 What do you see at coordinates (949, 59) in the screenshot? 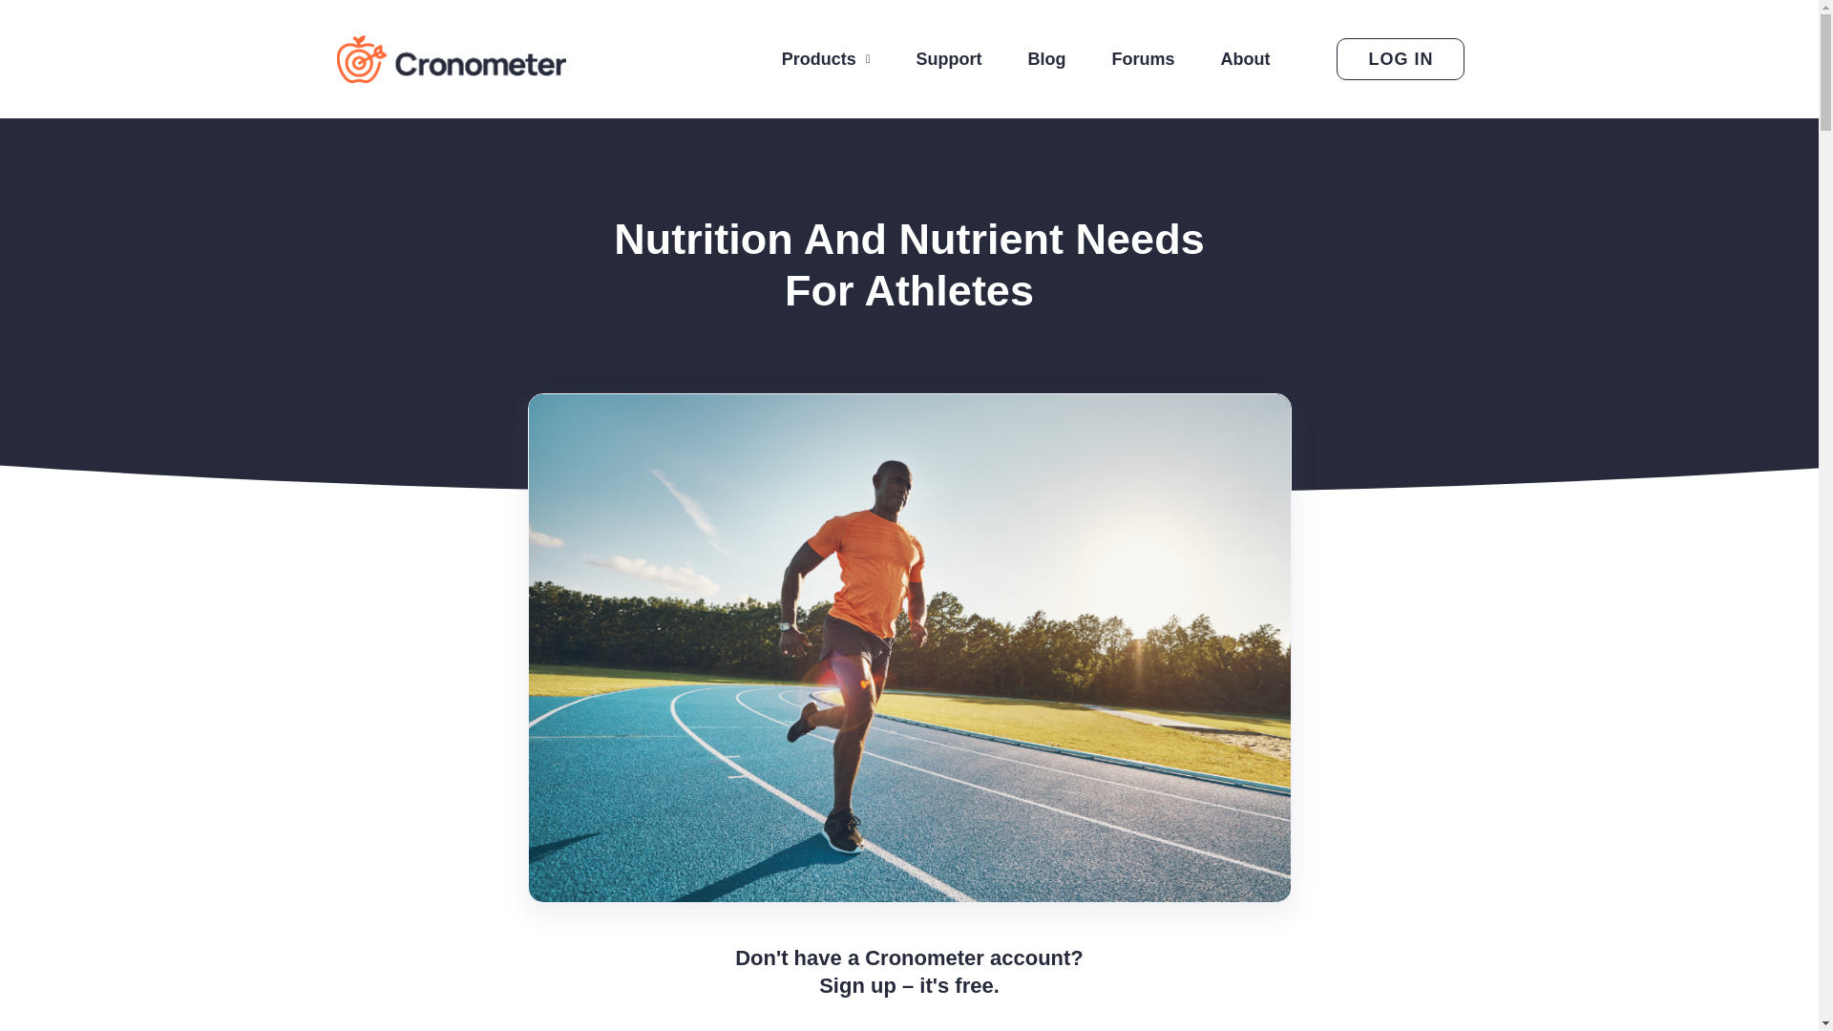
I see `Support` at bounding box center [949, 59].